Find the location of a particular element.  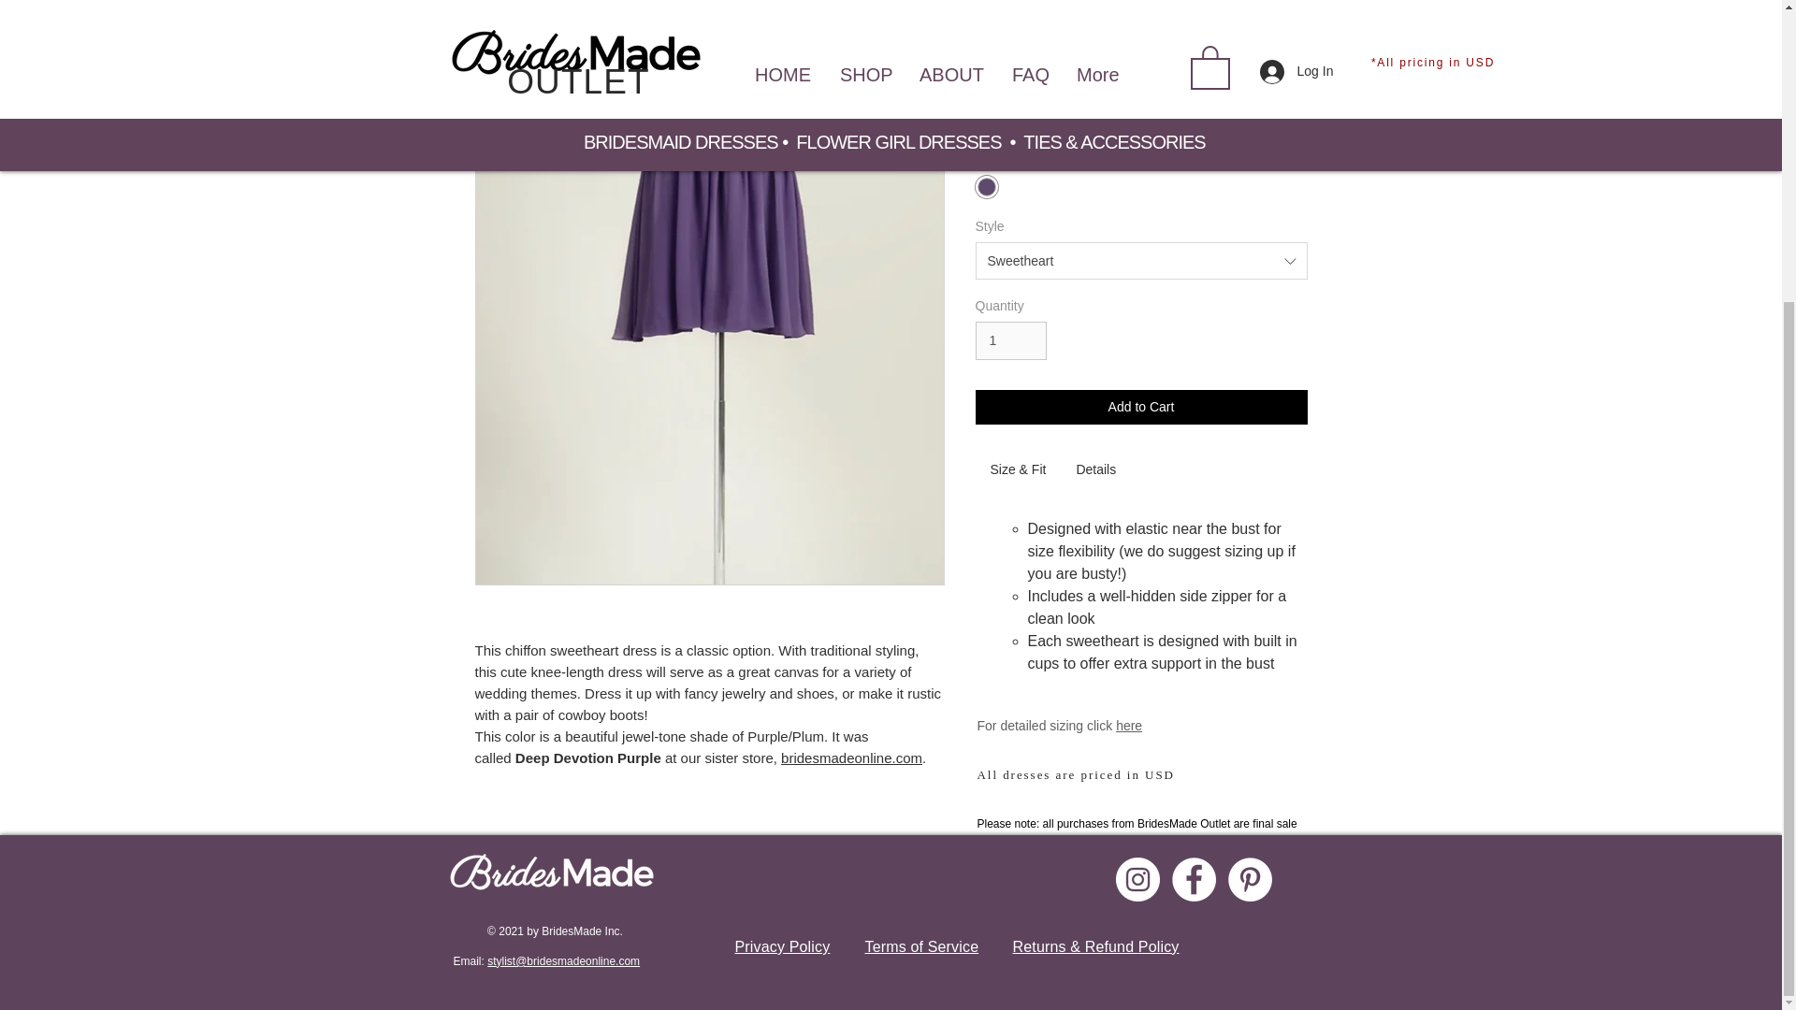

Add to Cart is located at coordinates (1141, 406).